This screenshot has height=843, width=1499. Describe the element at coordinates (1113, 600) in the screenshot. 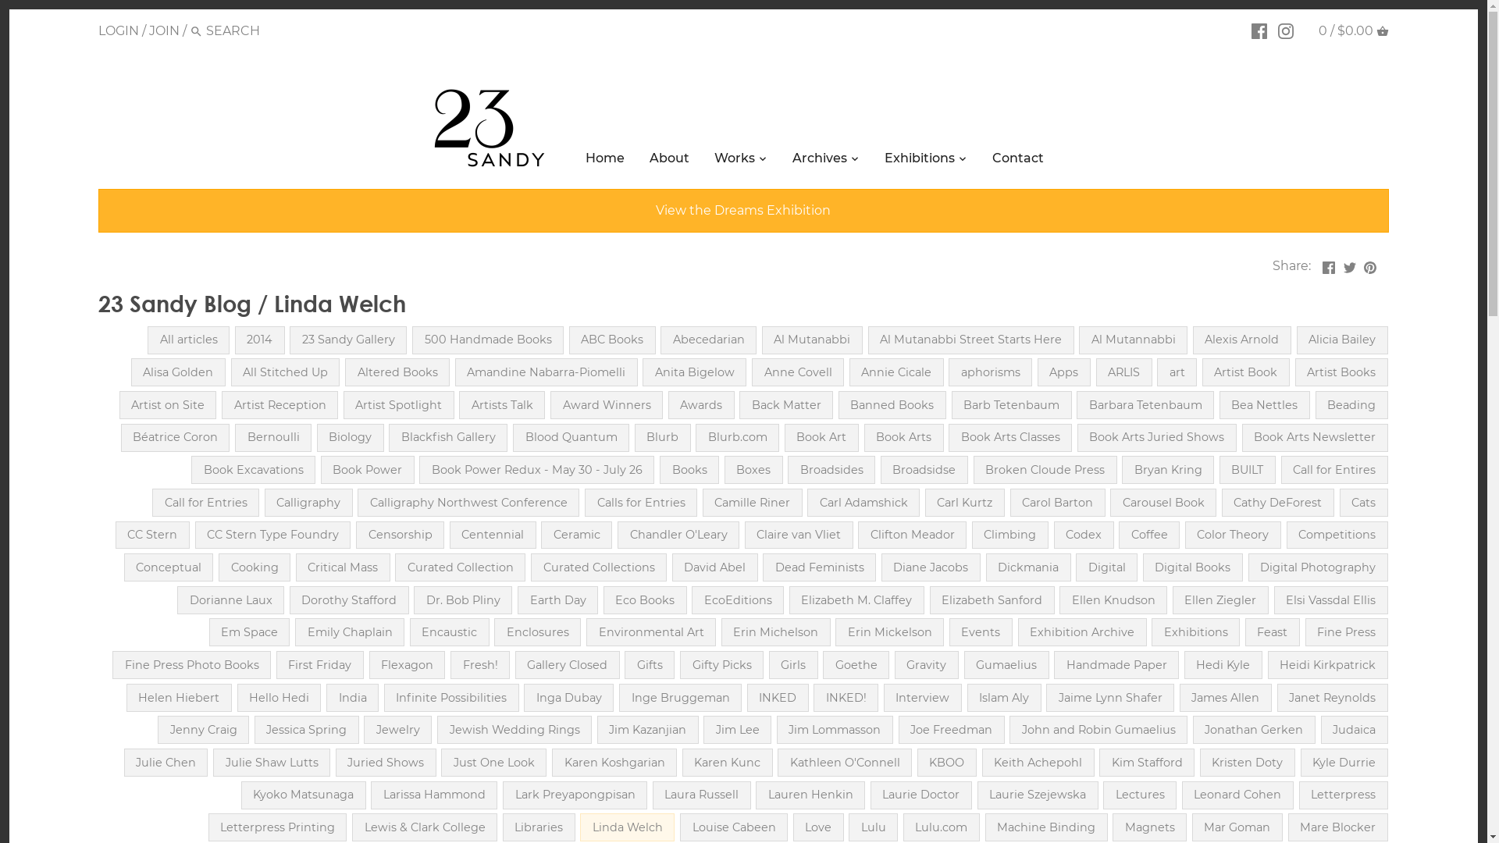

I see `Ellen Knudson` at that location.